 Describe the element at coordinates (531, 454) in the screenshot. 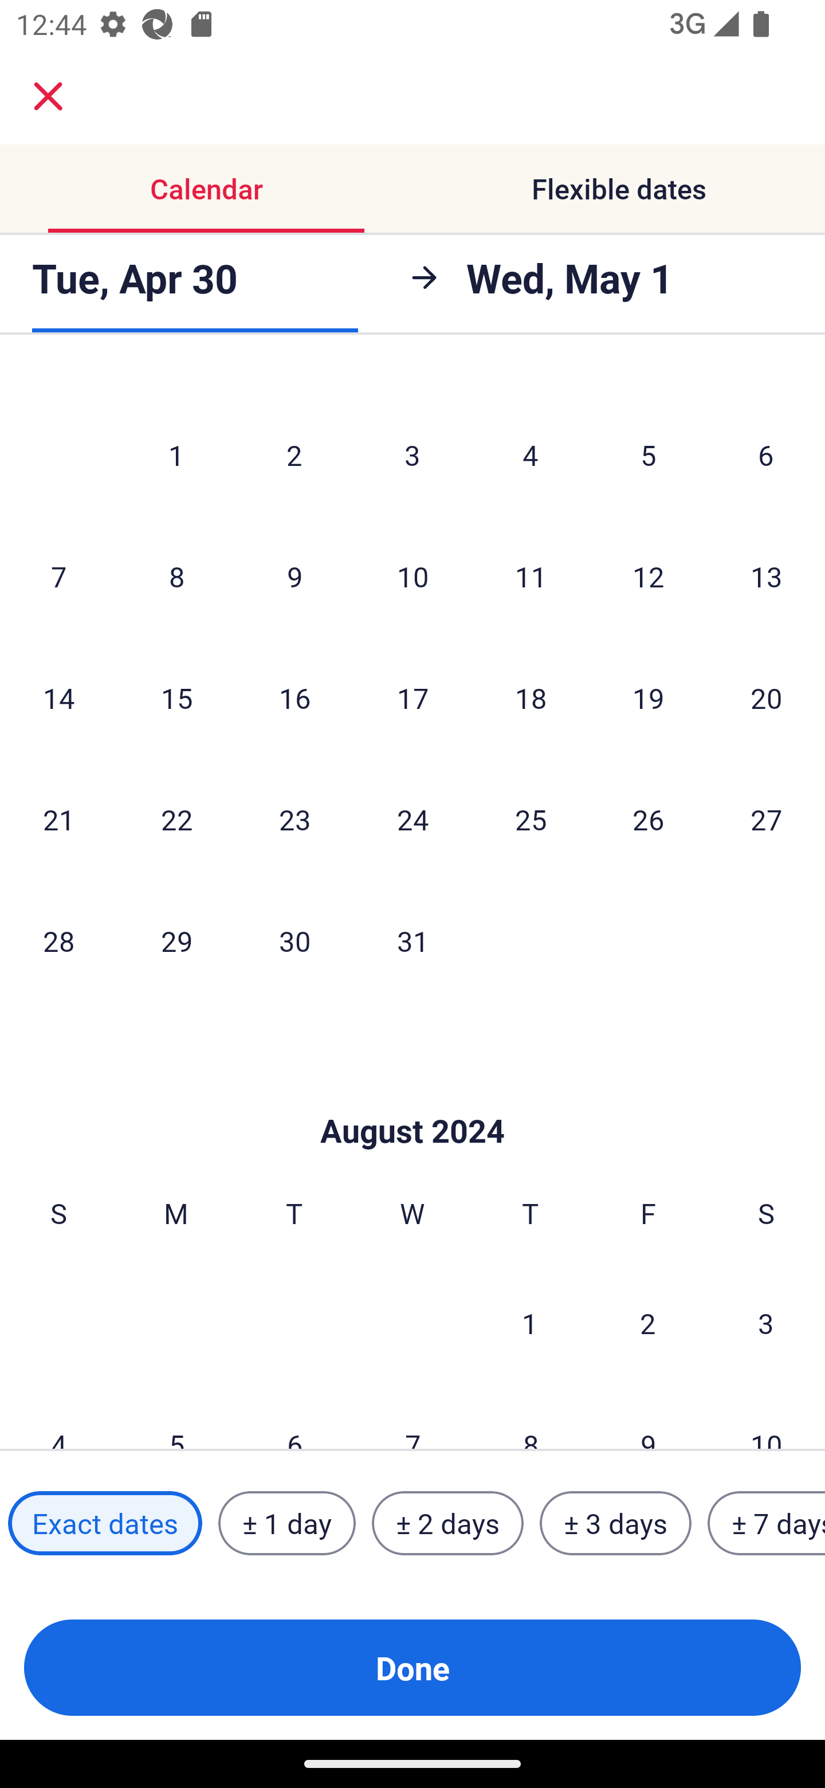

I see `4 Thursday, July 4, 2024` at that location.